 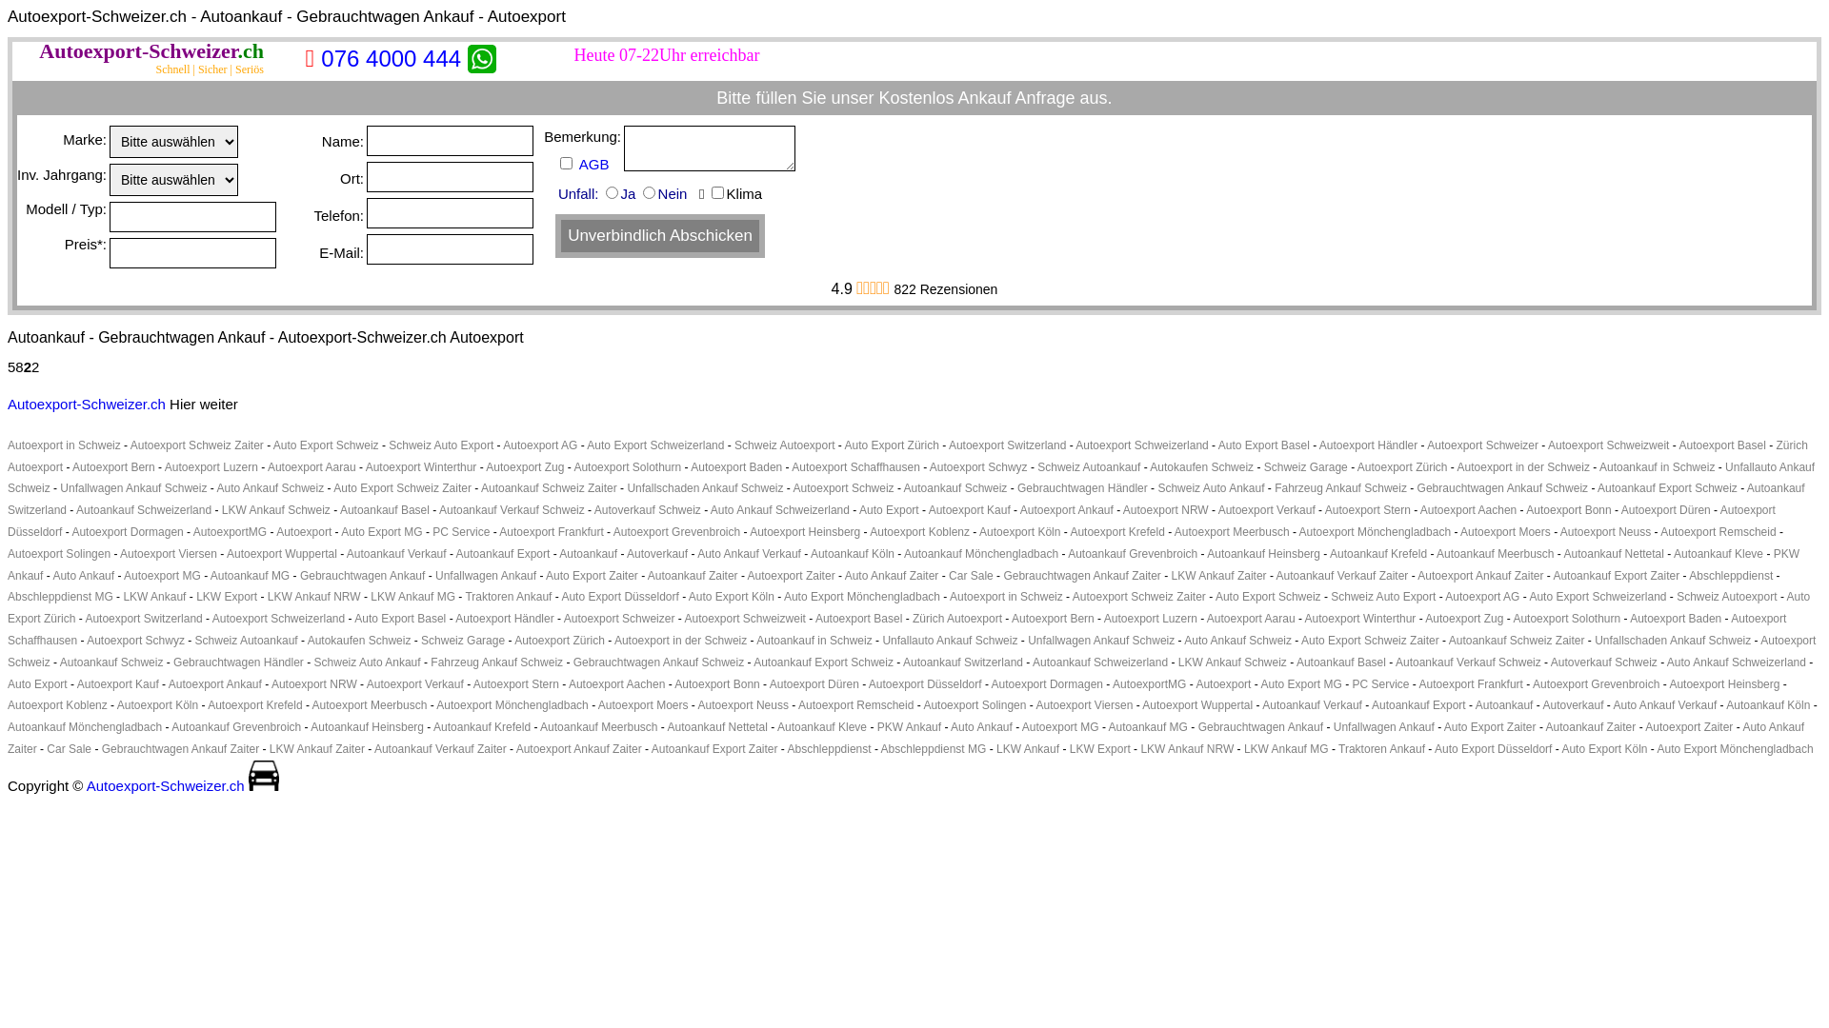 What do you see at coordinates (396, 554) in the screenshot?
I see `Autoankauf Verkauf` at bounding box center [396, 554].